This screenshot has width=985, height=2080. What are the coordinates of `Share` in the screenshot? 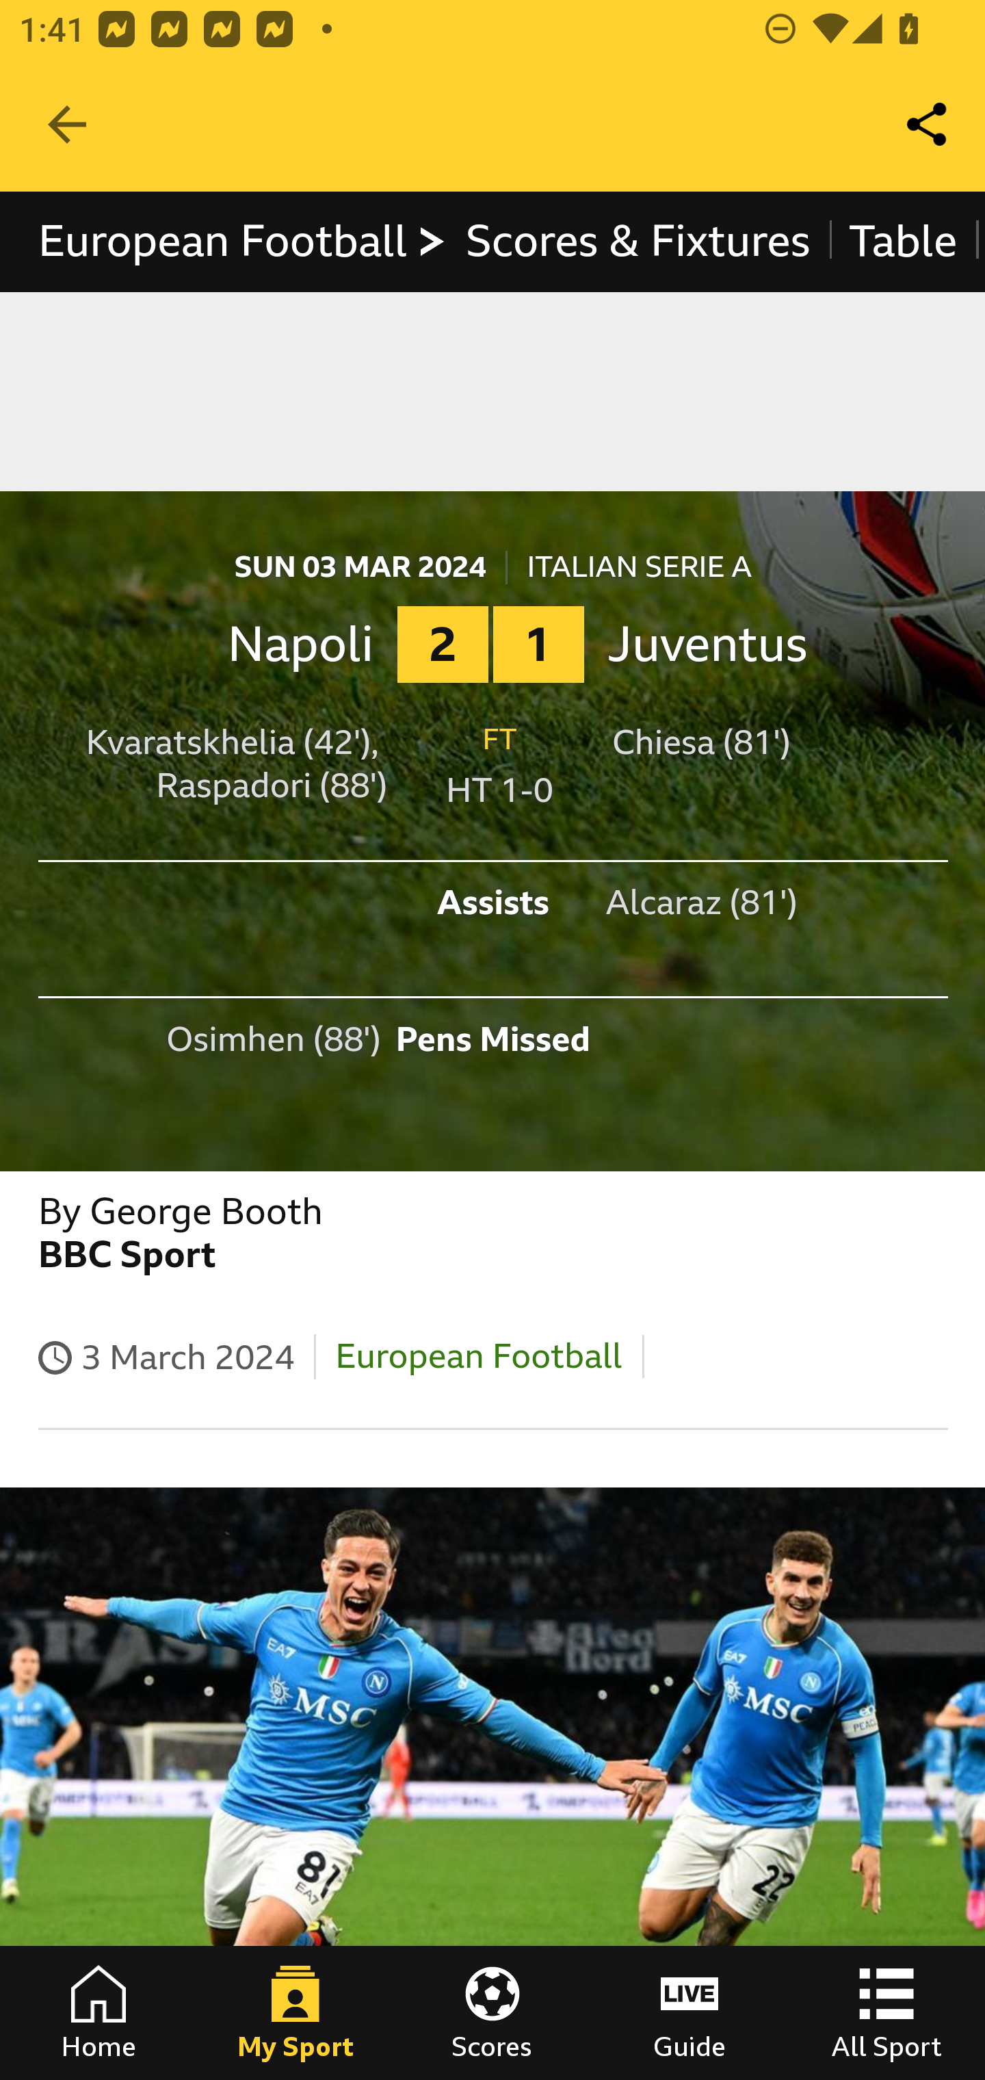 It's located at (928, 125).